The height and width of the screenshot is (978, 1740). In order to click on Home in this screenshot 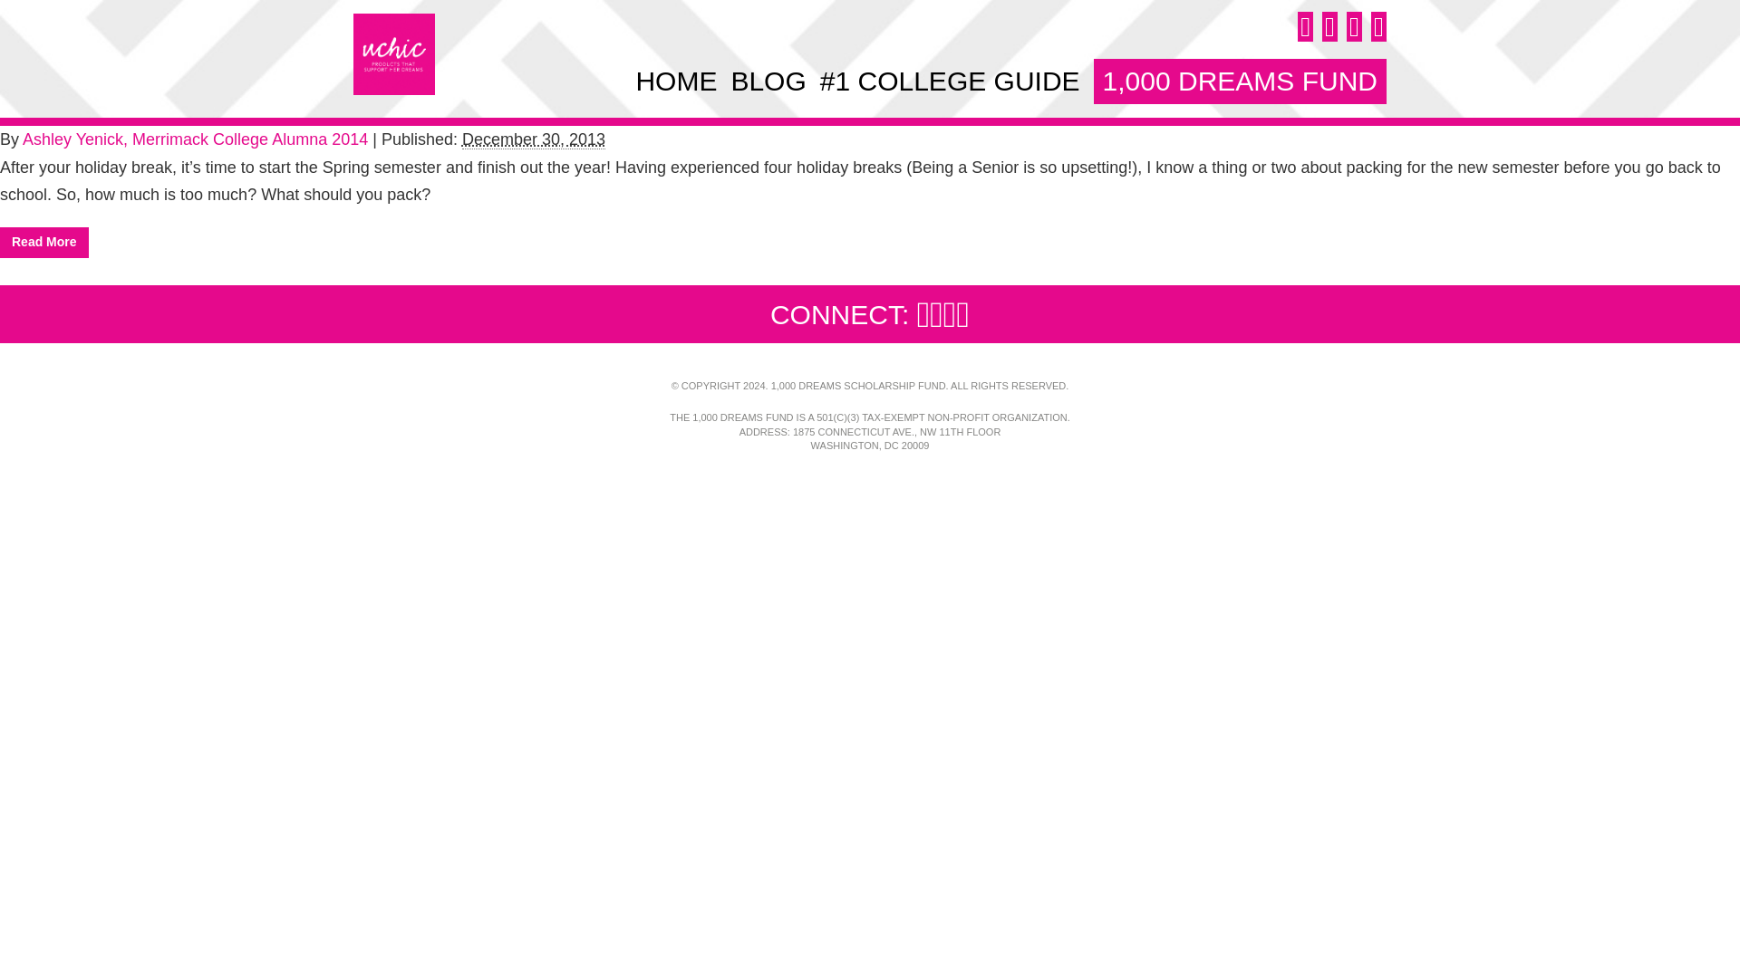, I will do `click(676, 81)`.